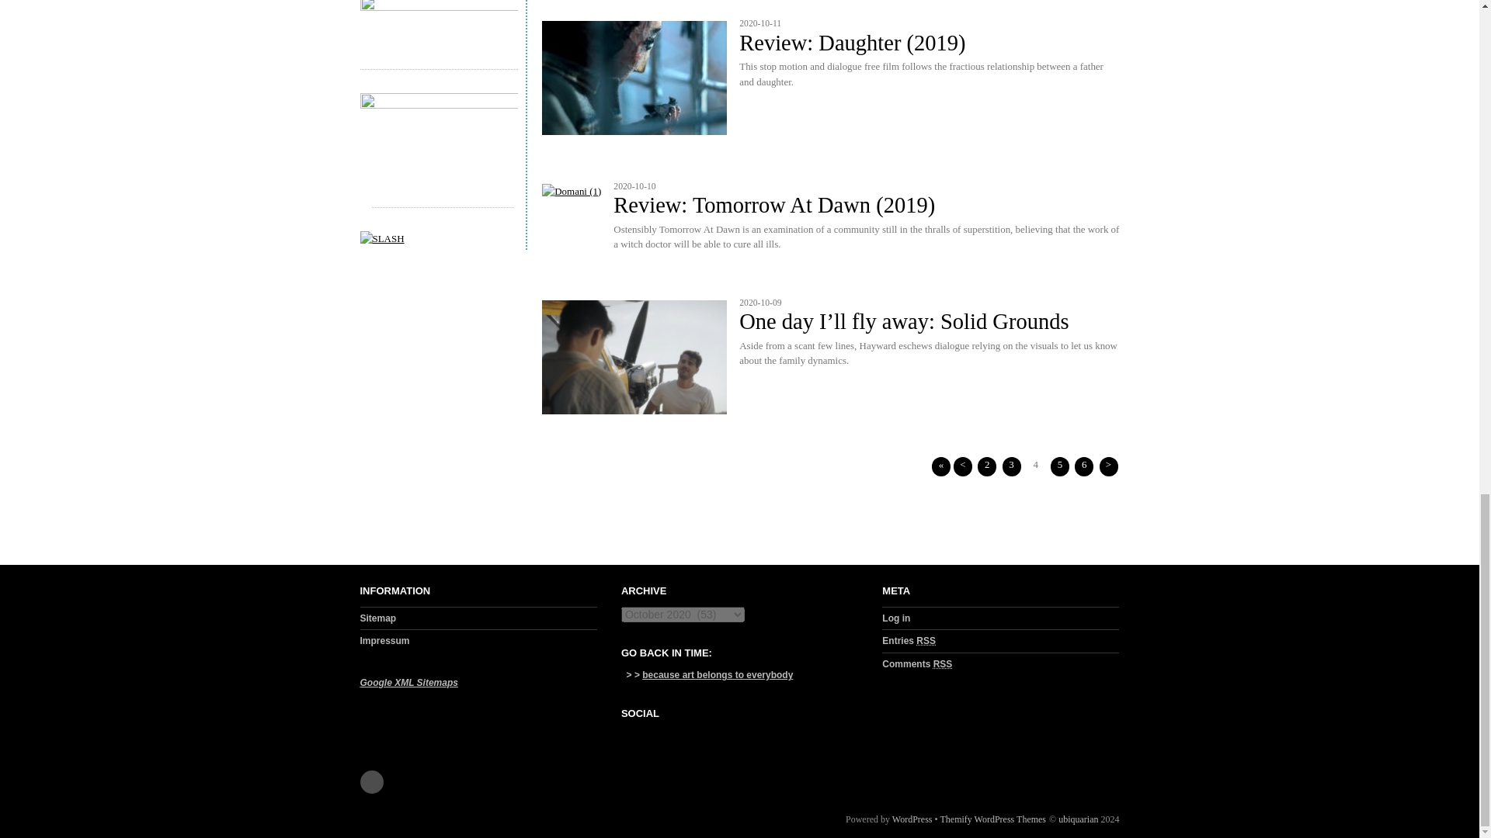 Image resolution: width=1491 pixels, height=838 pixels. I want to click on Really Simple Syndication, so click(943, 663).